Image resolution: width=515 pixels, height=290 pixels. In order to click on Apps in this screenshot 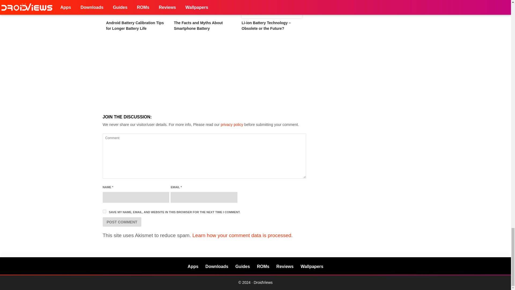, I will do `click(193, 266)`.